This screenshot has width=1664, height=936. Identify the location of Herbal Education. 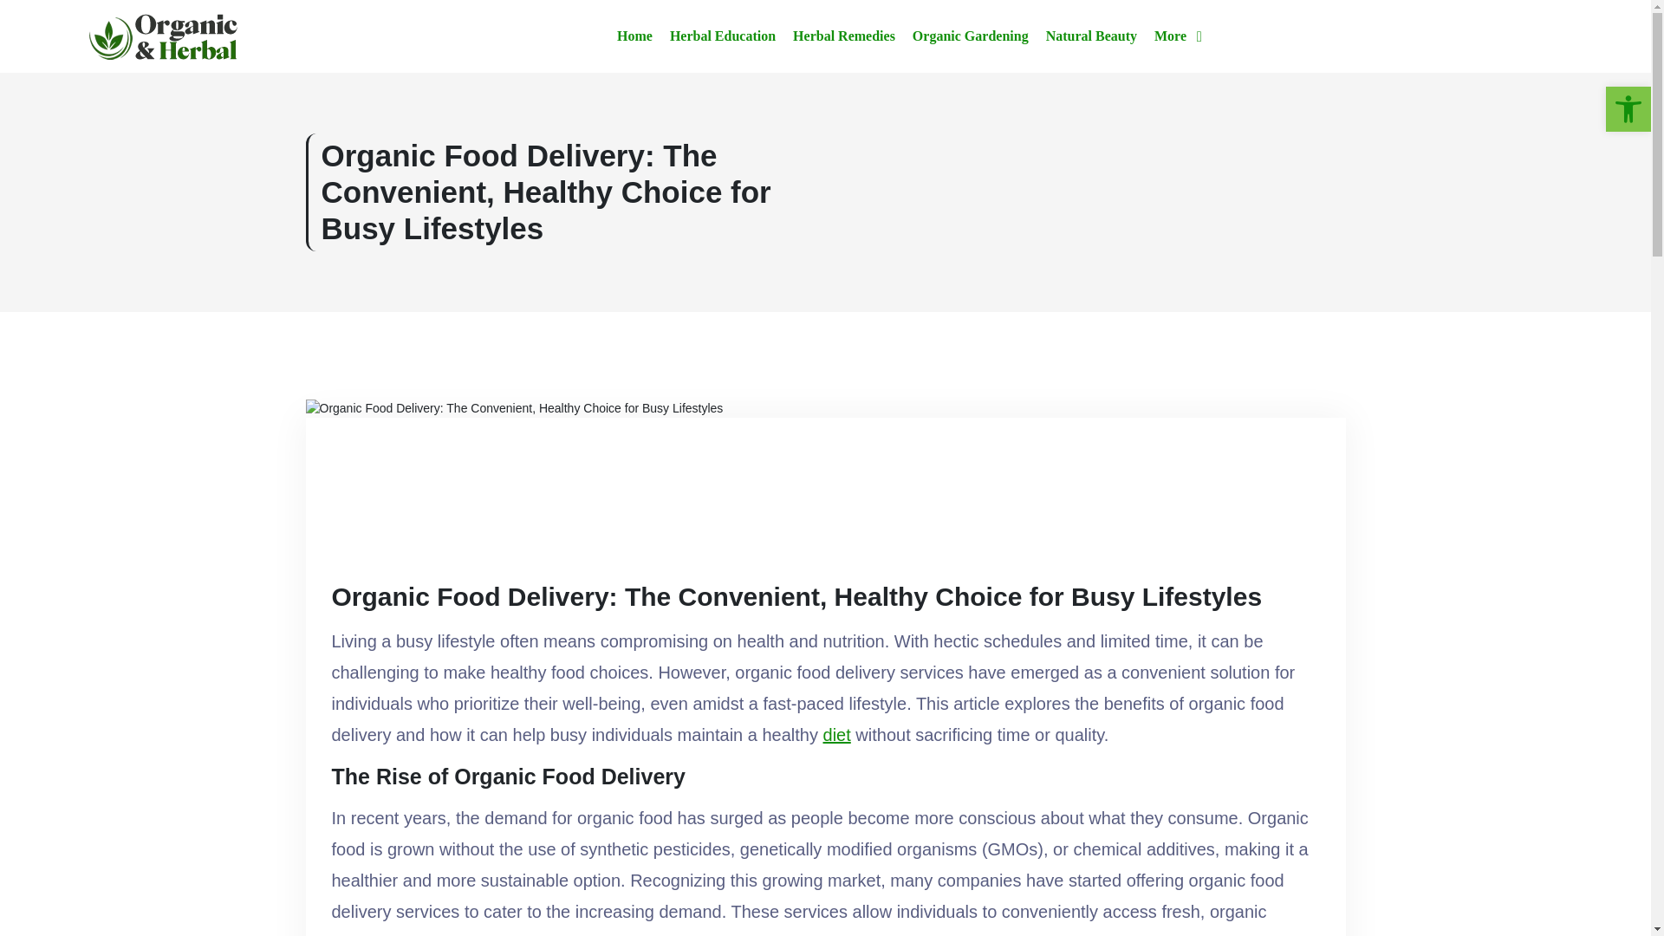
(723, 36).